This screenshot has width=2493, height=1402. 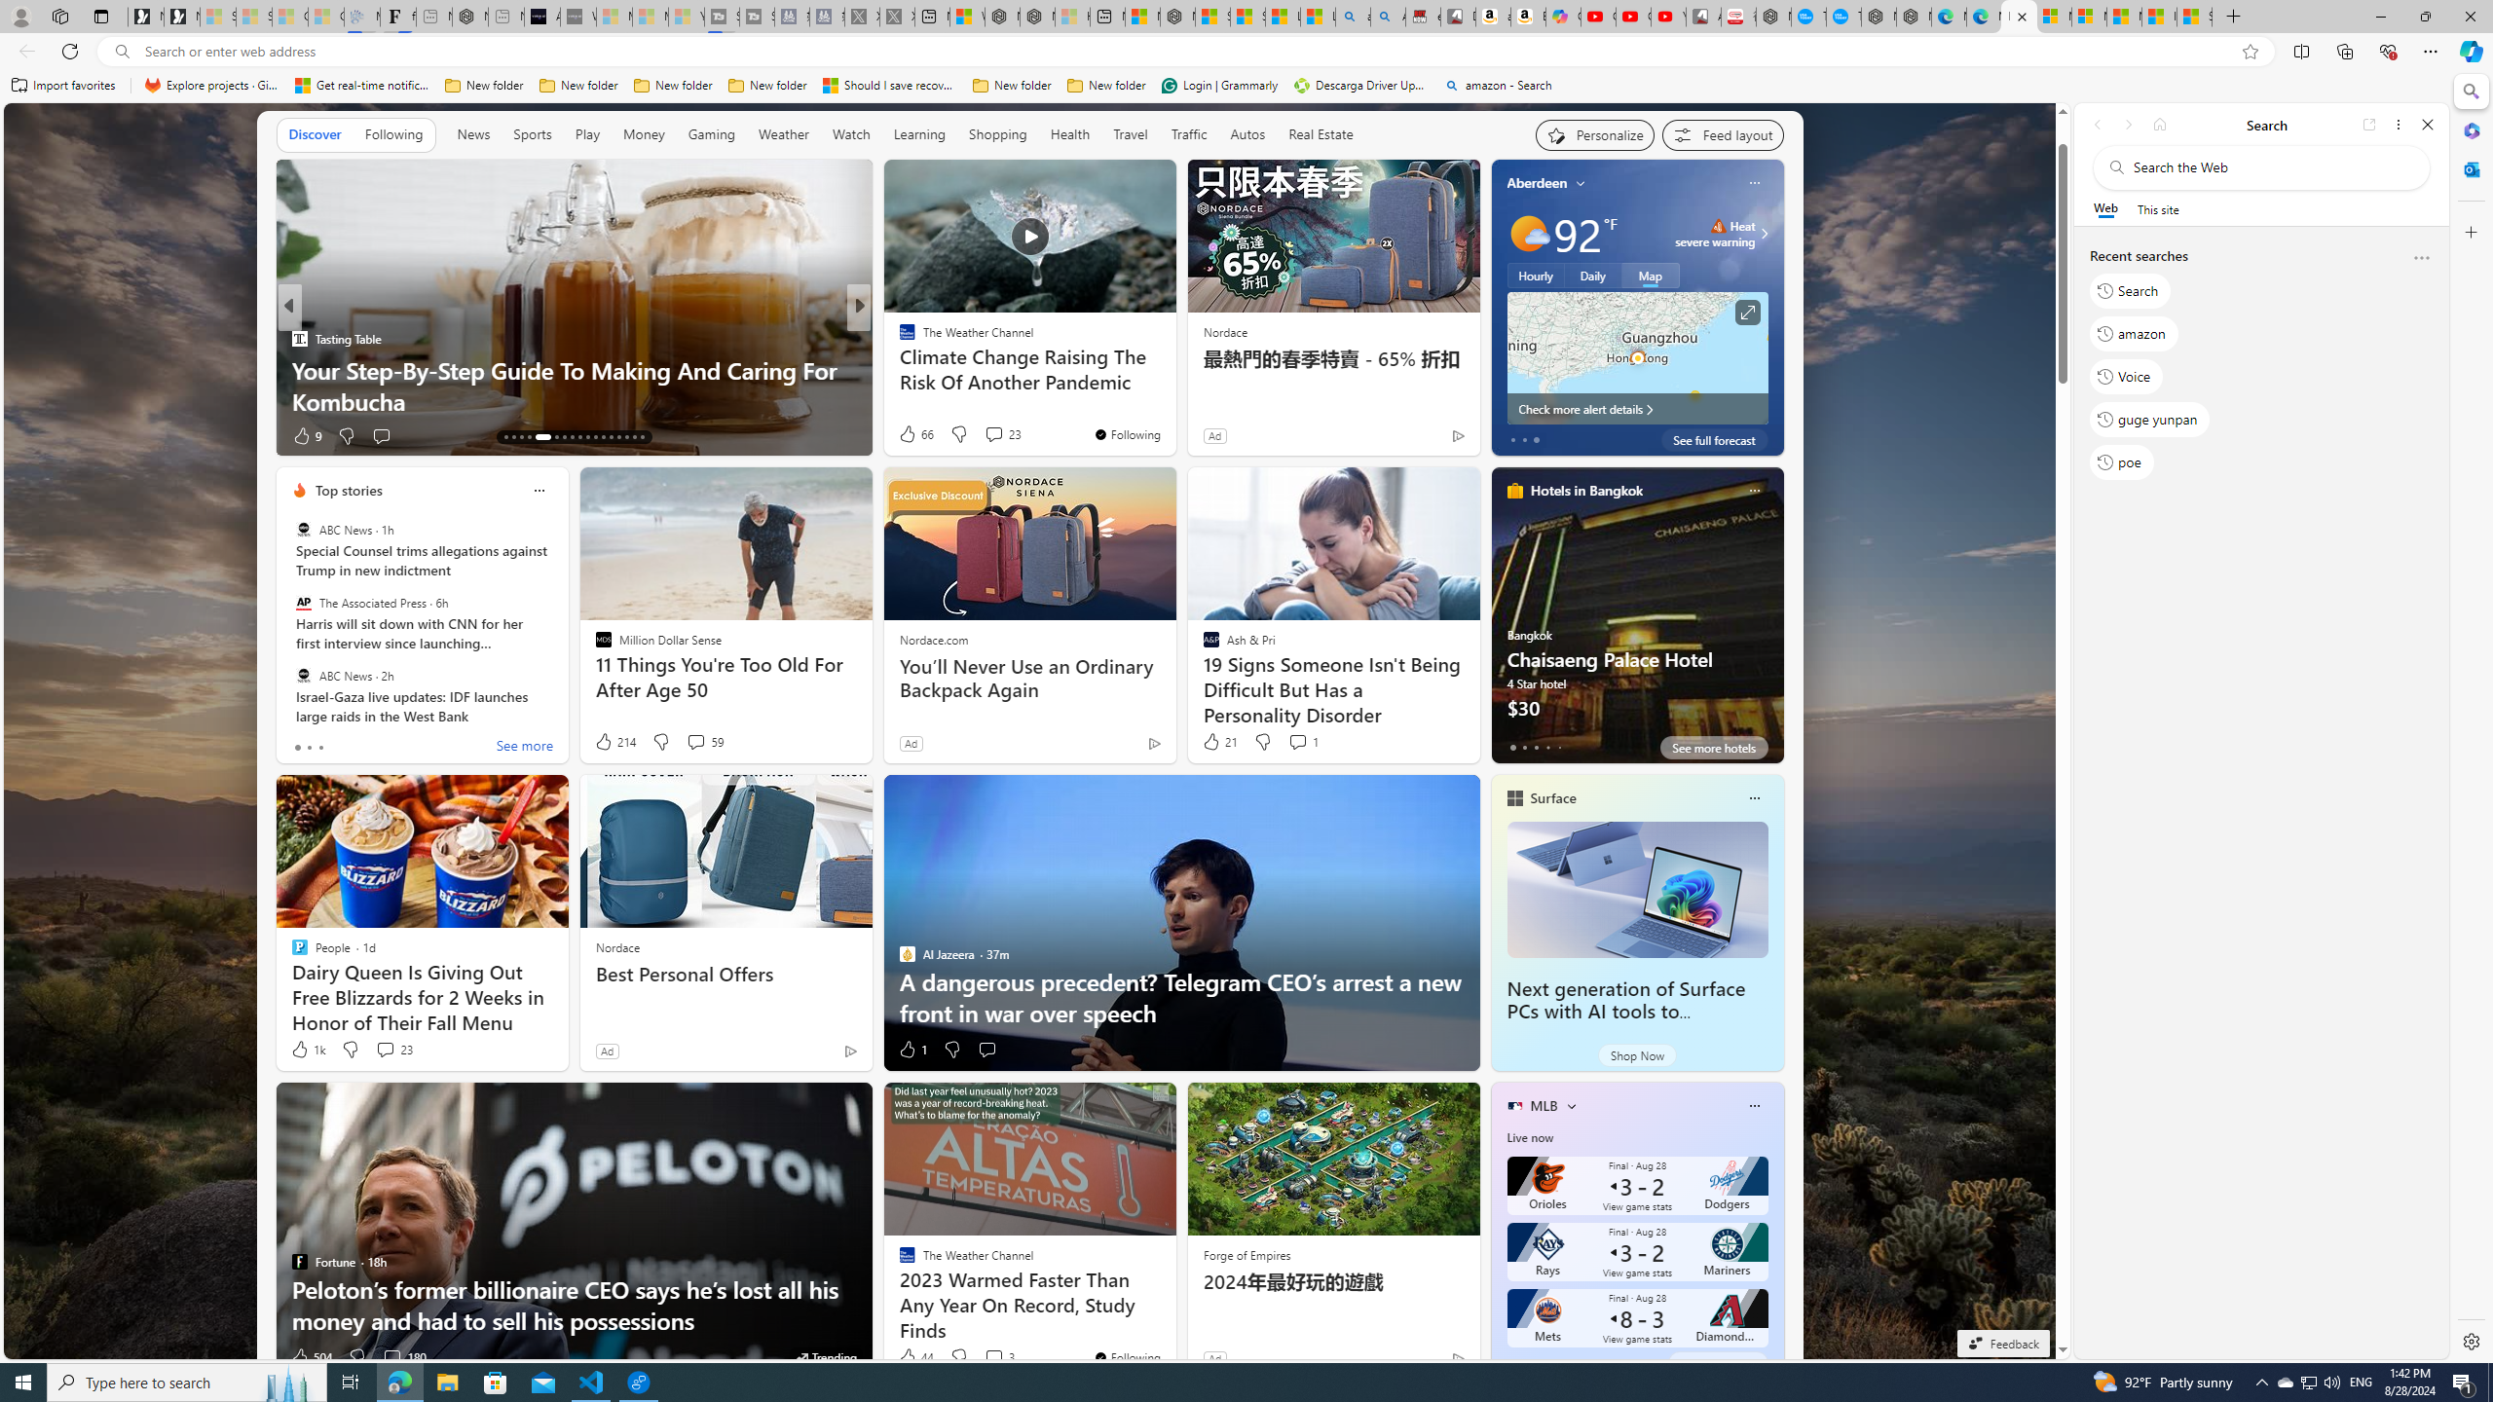 What do you see at coordinates (1764, 234) in the screenshot?
I see `Class: weather-arrow-glyph` at bounding box center [1764, 234].